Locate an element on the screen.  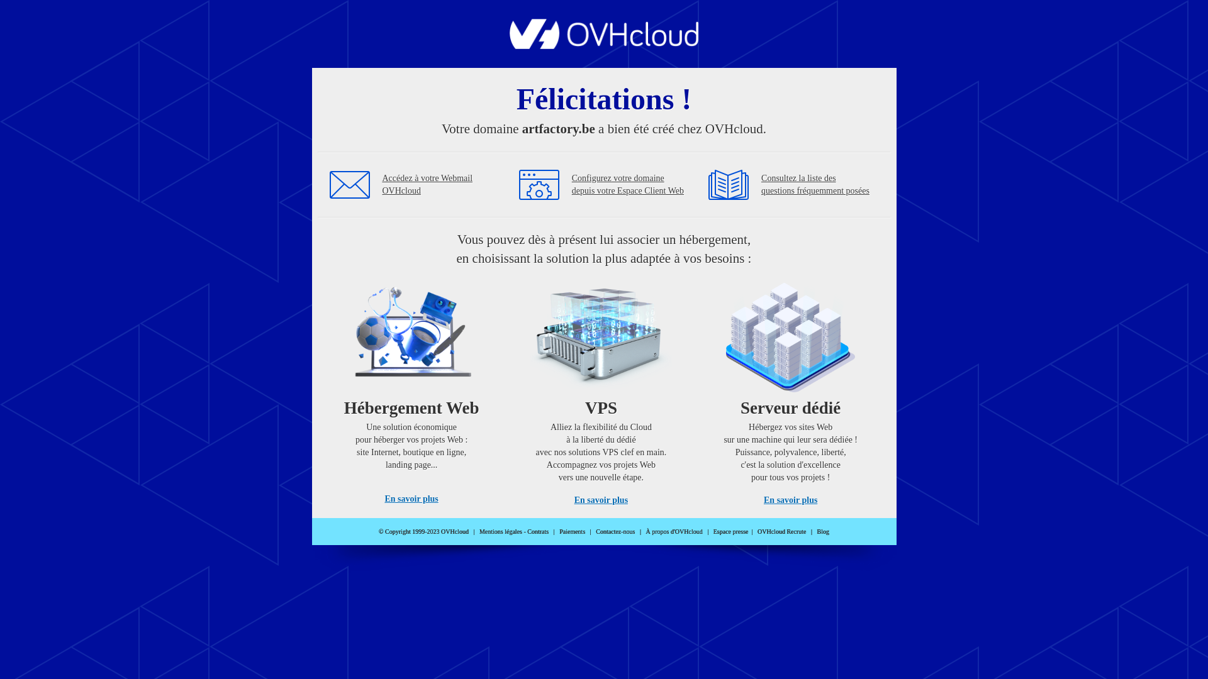
Espace presse is located at coordinates (731, 532).